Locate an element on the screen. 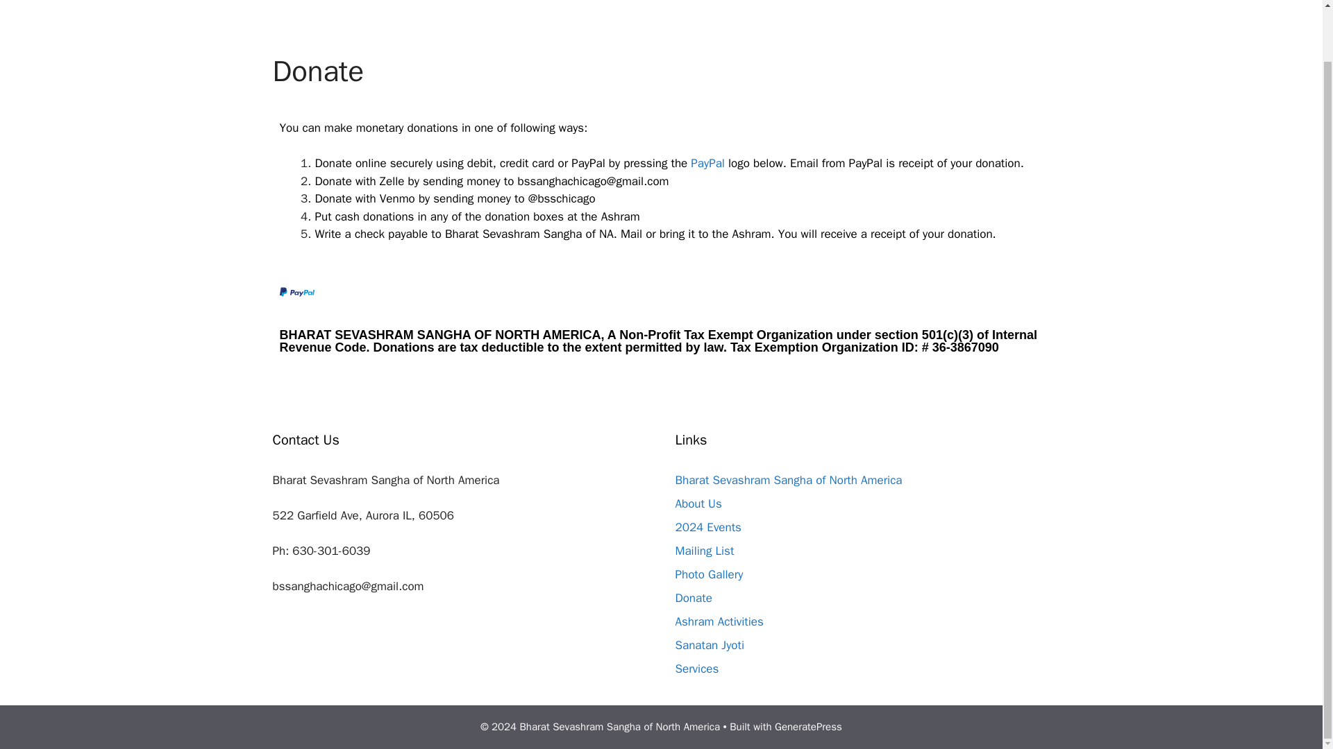  Photo Gallery is located at coordinates (708, 574).